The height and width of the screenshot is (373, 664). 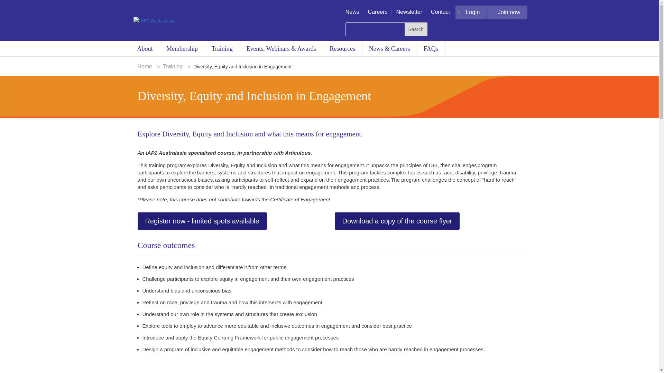 I want to click on Membership, so click(x=183, y=48).